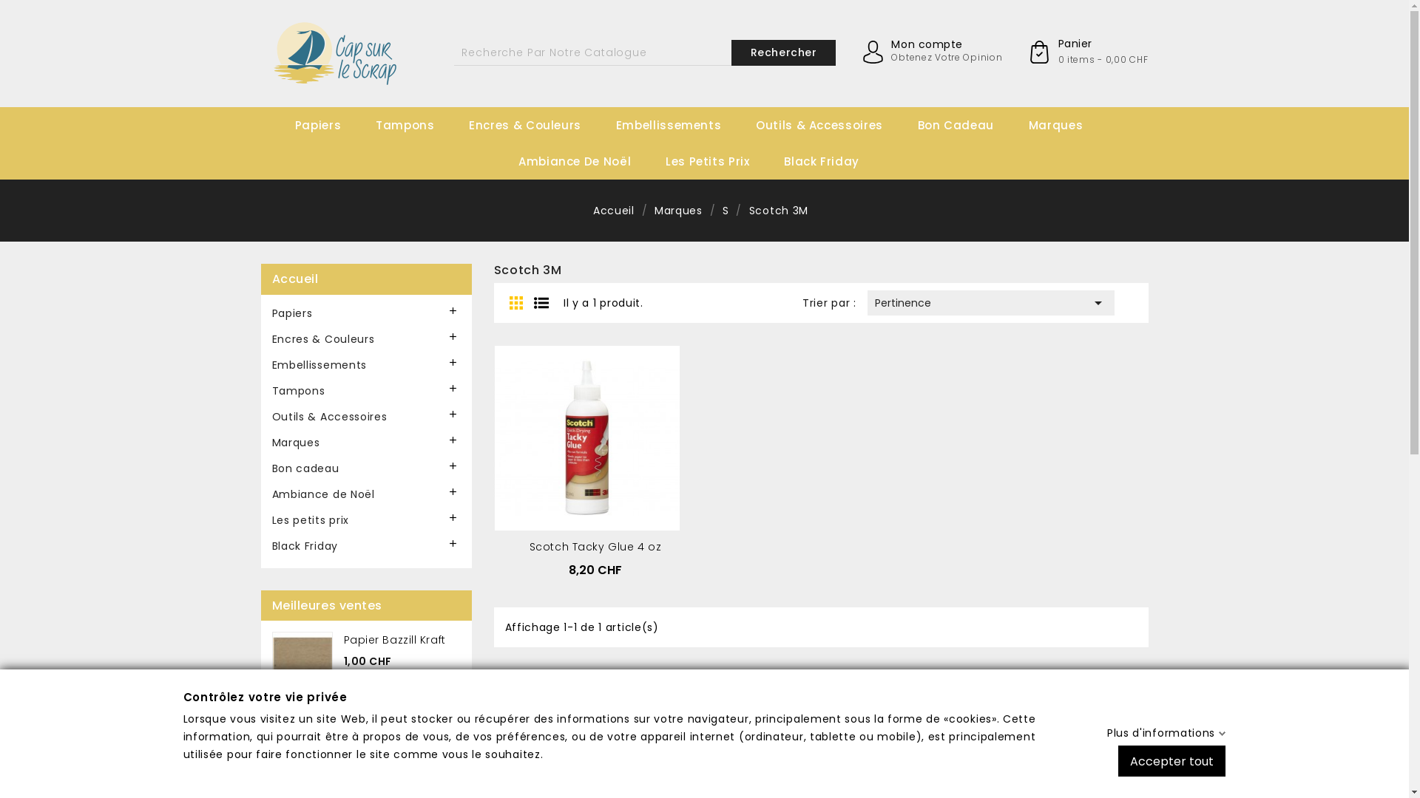 This screenshot has height=798, width=1420. Describe the element at coordinates (439, 151) in the screenshot. I see `Tampons Clear` at that location.